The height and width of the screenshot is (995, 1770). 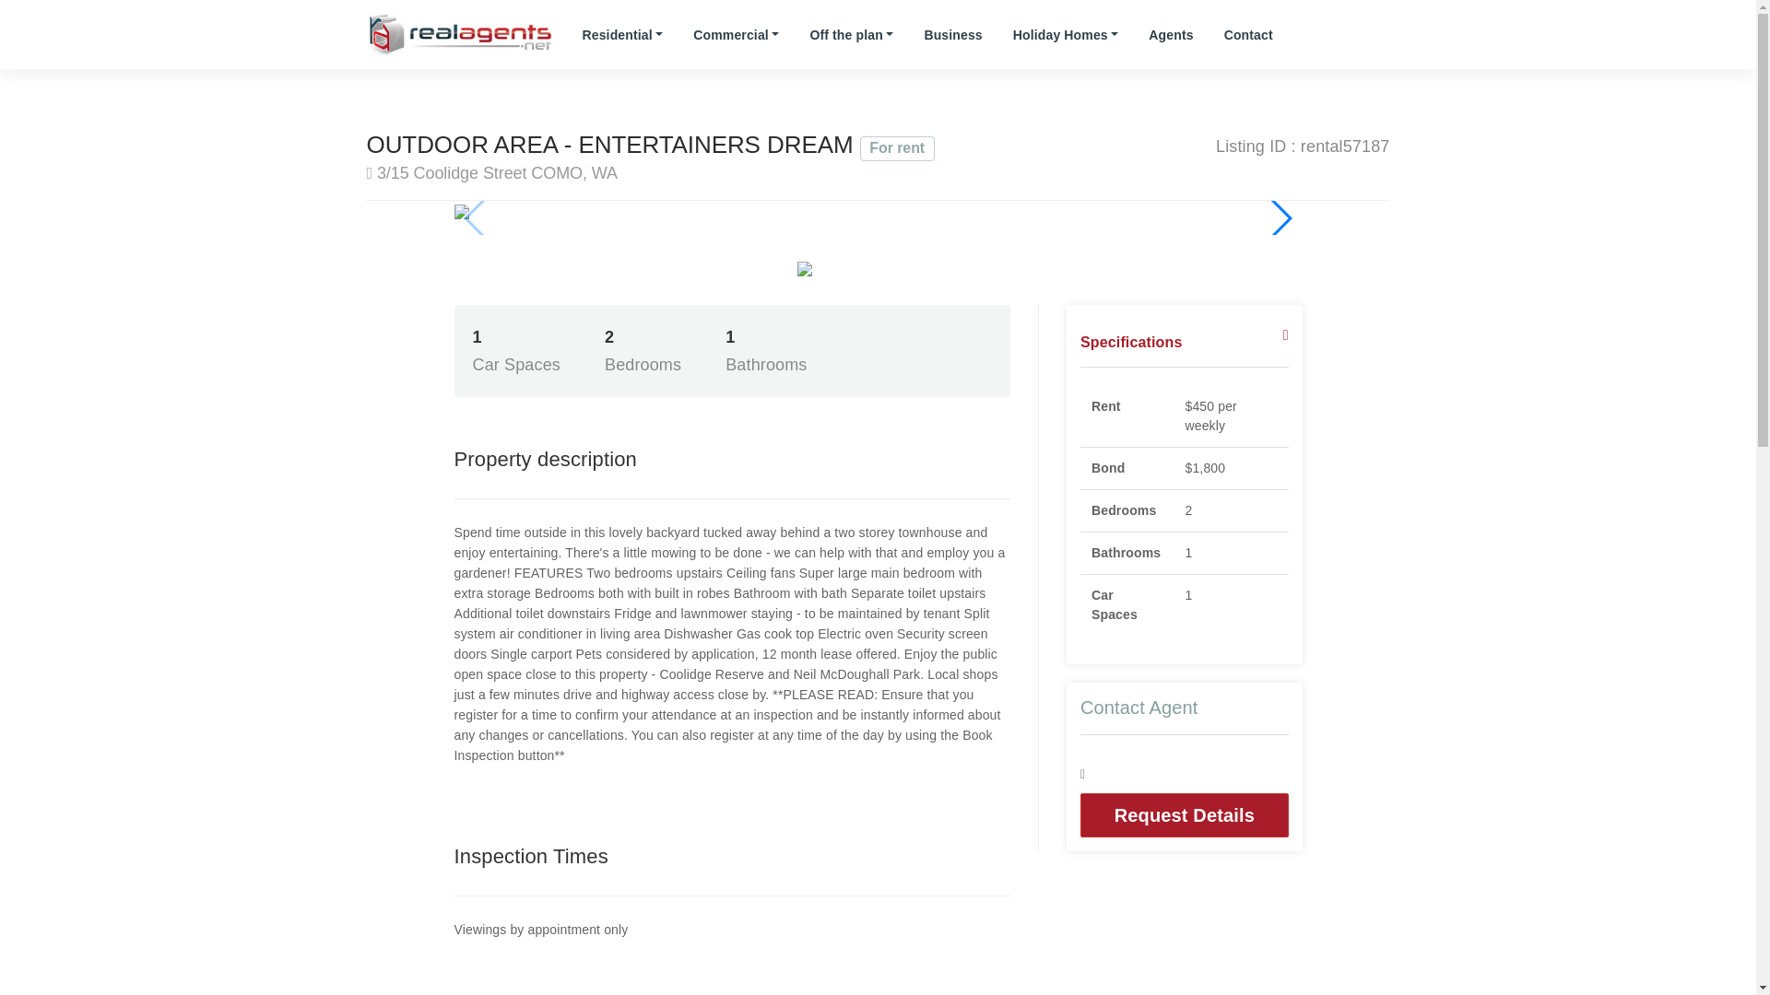 I want to click on Residential, so click(x=621, y=35).